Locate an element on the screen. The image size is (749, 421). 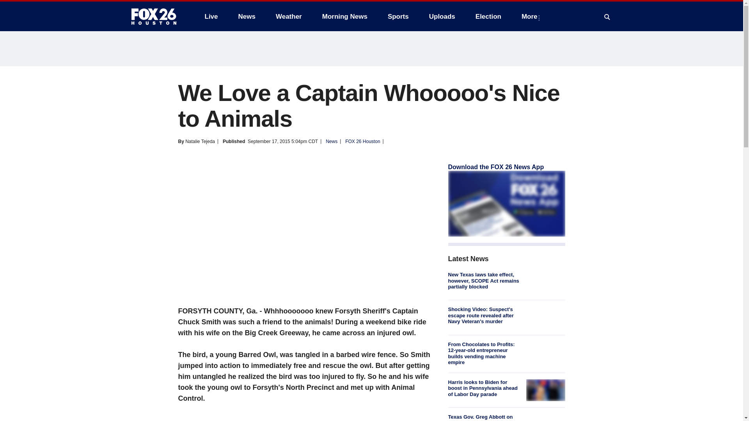
Morning News is located at coordinates (345, 16).